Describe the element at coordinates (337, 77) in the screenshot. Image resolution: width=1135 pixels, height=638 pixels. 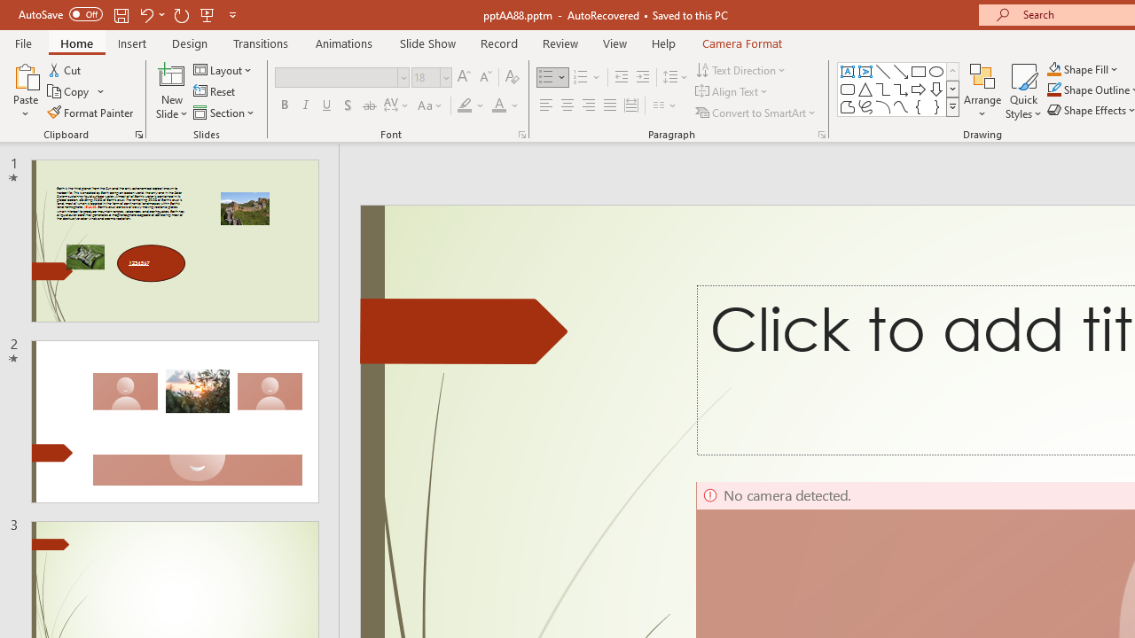
I see `Font` at that location.